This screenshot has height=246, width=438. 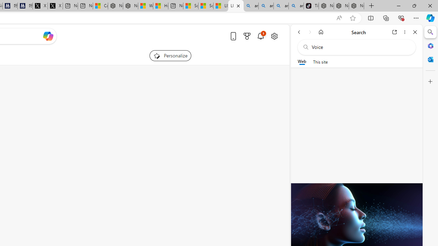 What do you see at coordinates (311, 6) in the screenshot?
I see `TikTok` at bounding box center [311, 6].